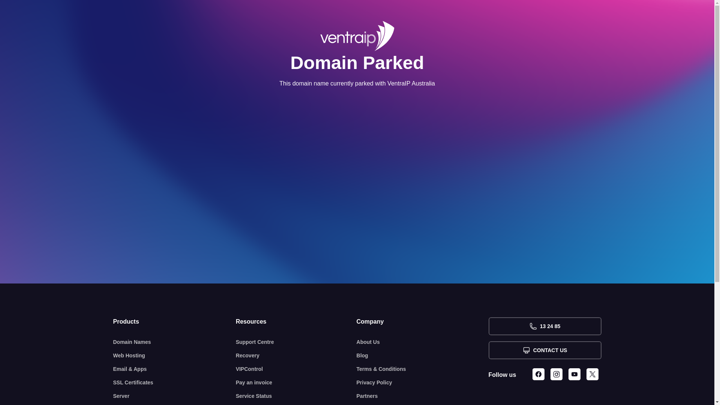 The image size is (720, 405). Describe the element at coordinates (423, 355) in the screenshot. I see `Blog` at that location.